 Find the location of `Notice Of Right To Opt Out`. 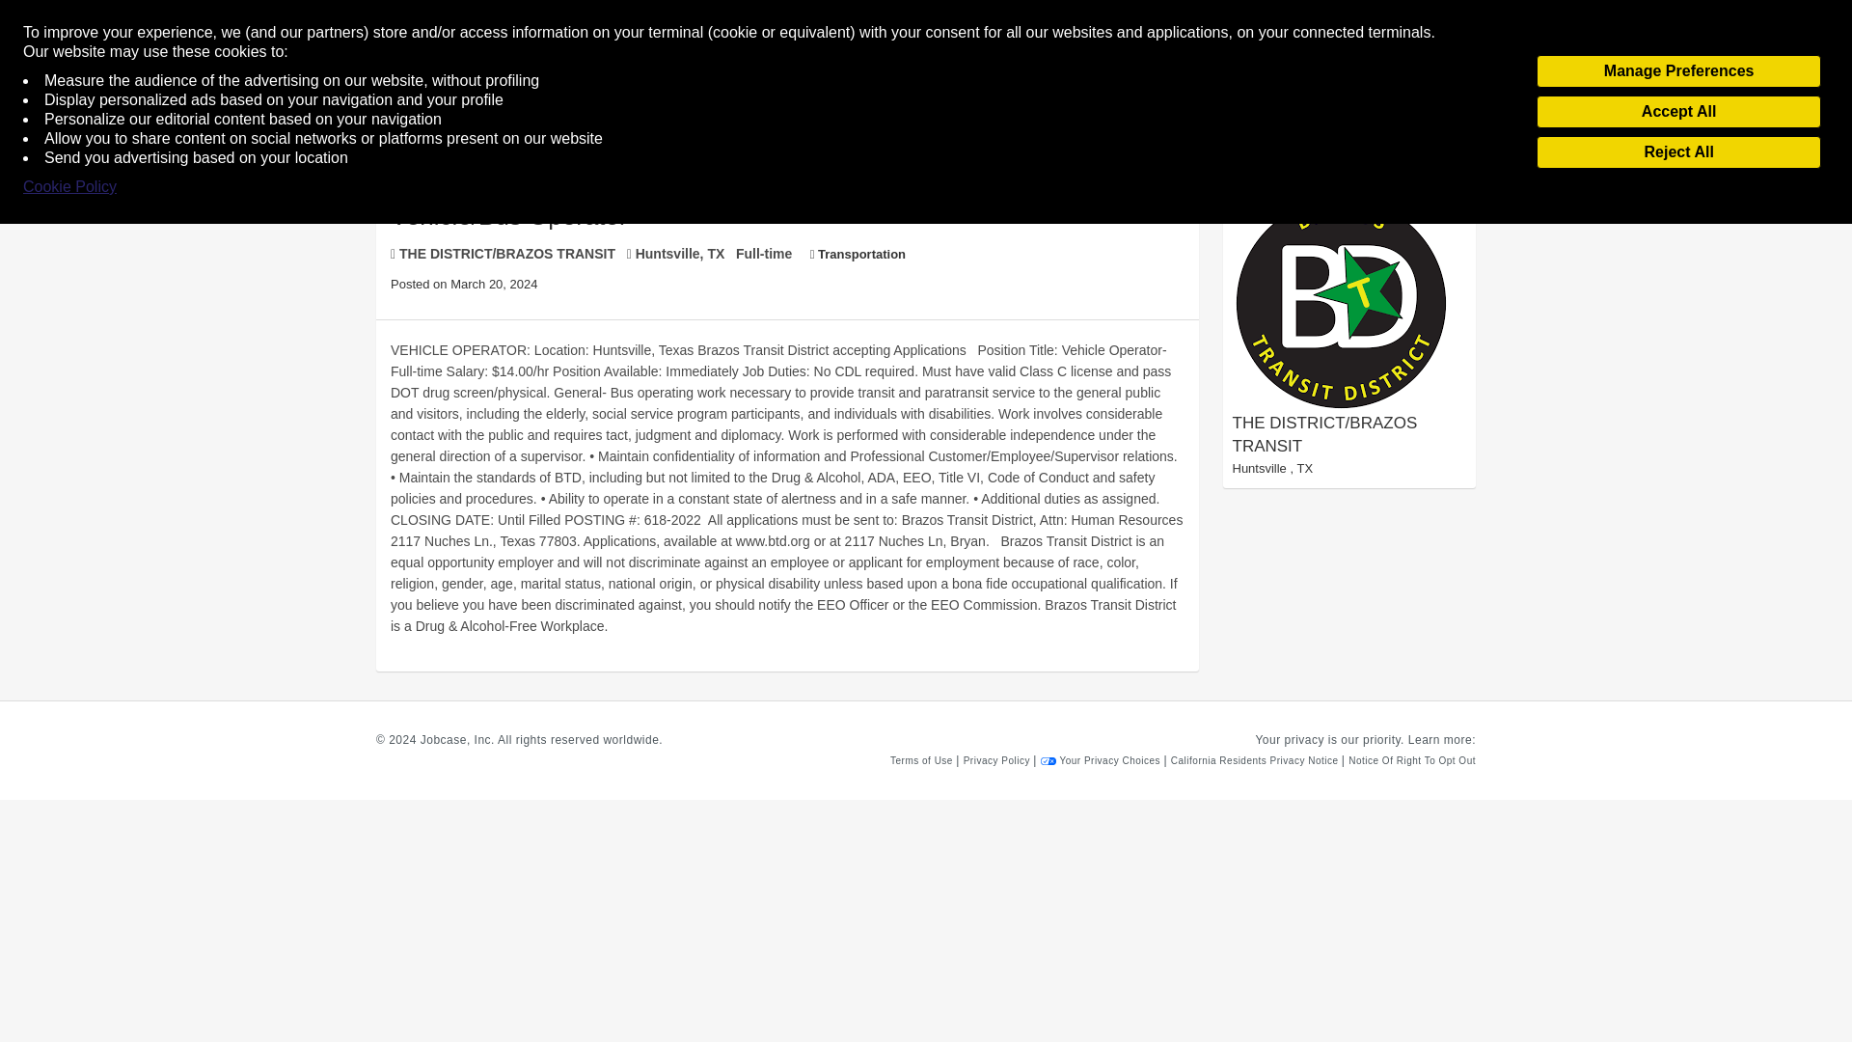

Notice Of Right To Opt Out is located at coordinates (1412, 760).